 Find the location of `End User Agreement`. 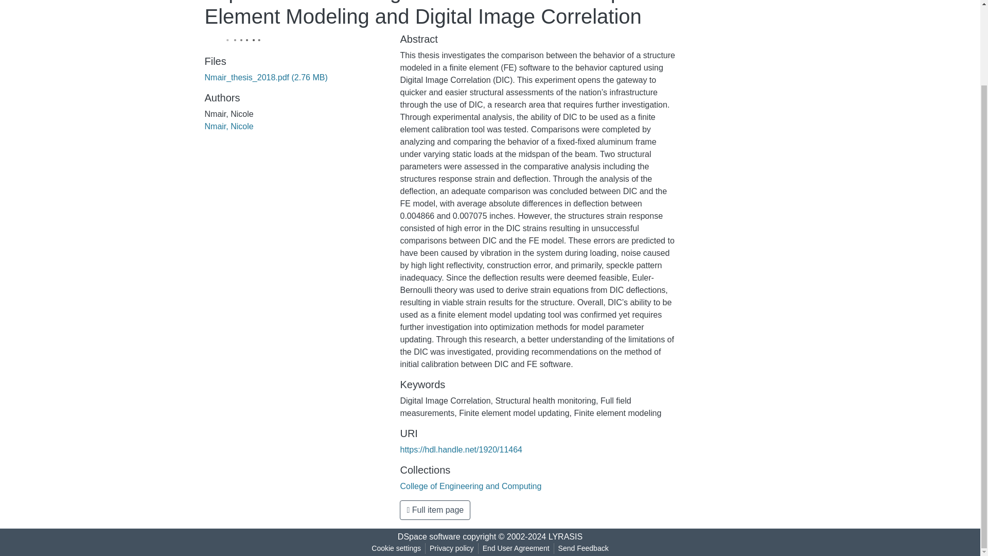

End User Agreement is located at coordinates (516, 548).